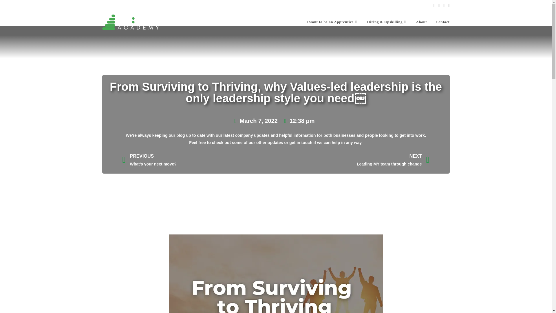  What do you see at coordinates (422, 22) in the screenshot?
I see `About` at bounding box center [422, 22].